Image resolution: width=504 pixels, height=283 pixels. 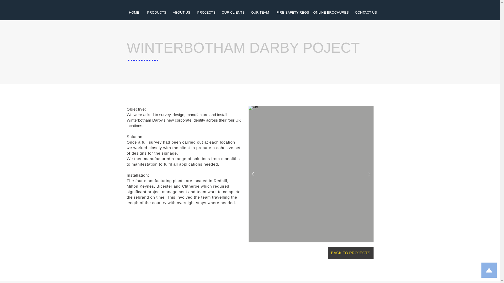 I want to click on PROJECTS, so click(x=205, y=12).